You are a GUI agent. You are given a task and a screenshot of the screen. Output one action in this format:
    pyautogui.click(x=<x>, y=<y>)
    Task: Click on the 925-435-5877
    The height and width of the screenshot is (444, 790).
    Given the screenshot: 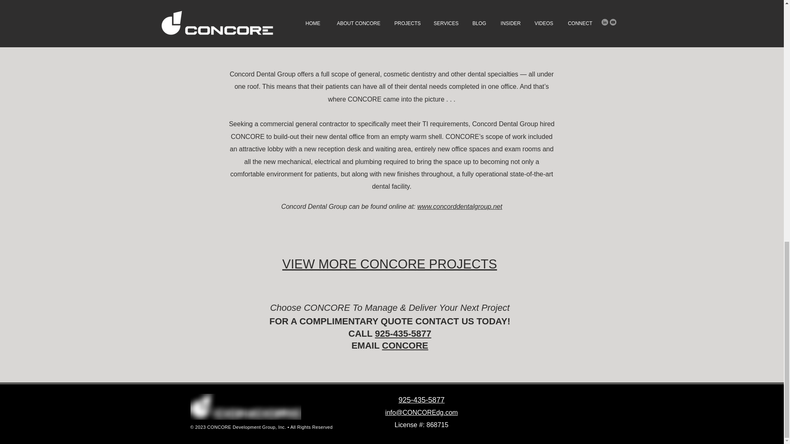 What is the action you would take?
    pyautogui.click(x=421, y=400)
    